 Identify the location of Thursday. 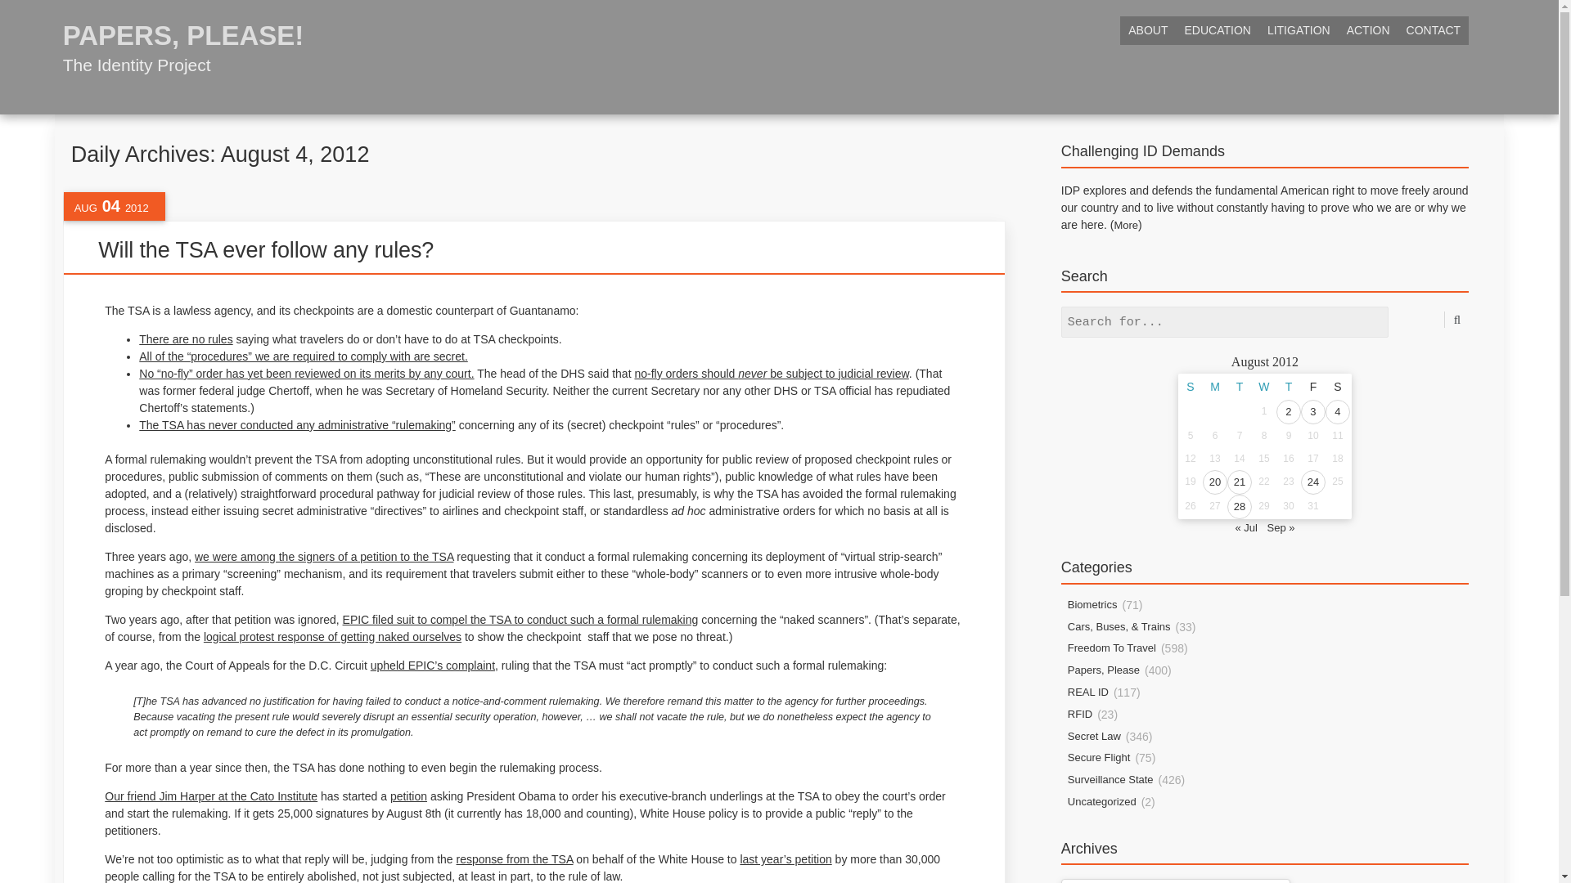
(1288, 386).